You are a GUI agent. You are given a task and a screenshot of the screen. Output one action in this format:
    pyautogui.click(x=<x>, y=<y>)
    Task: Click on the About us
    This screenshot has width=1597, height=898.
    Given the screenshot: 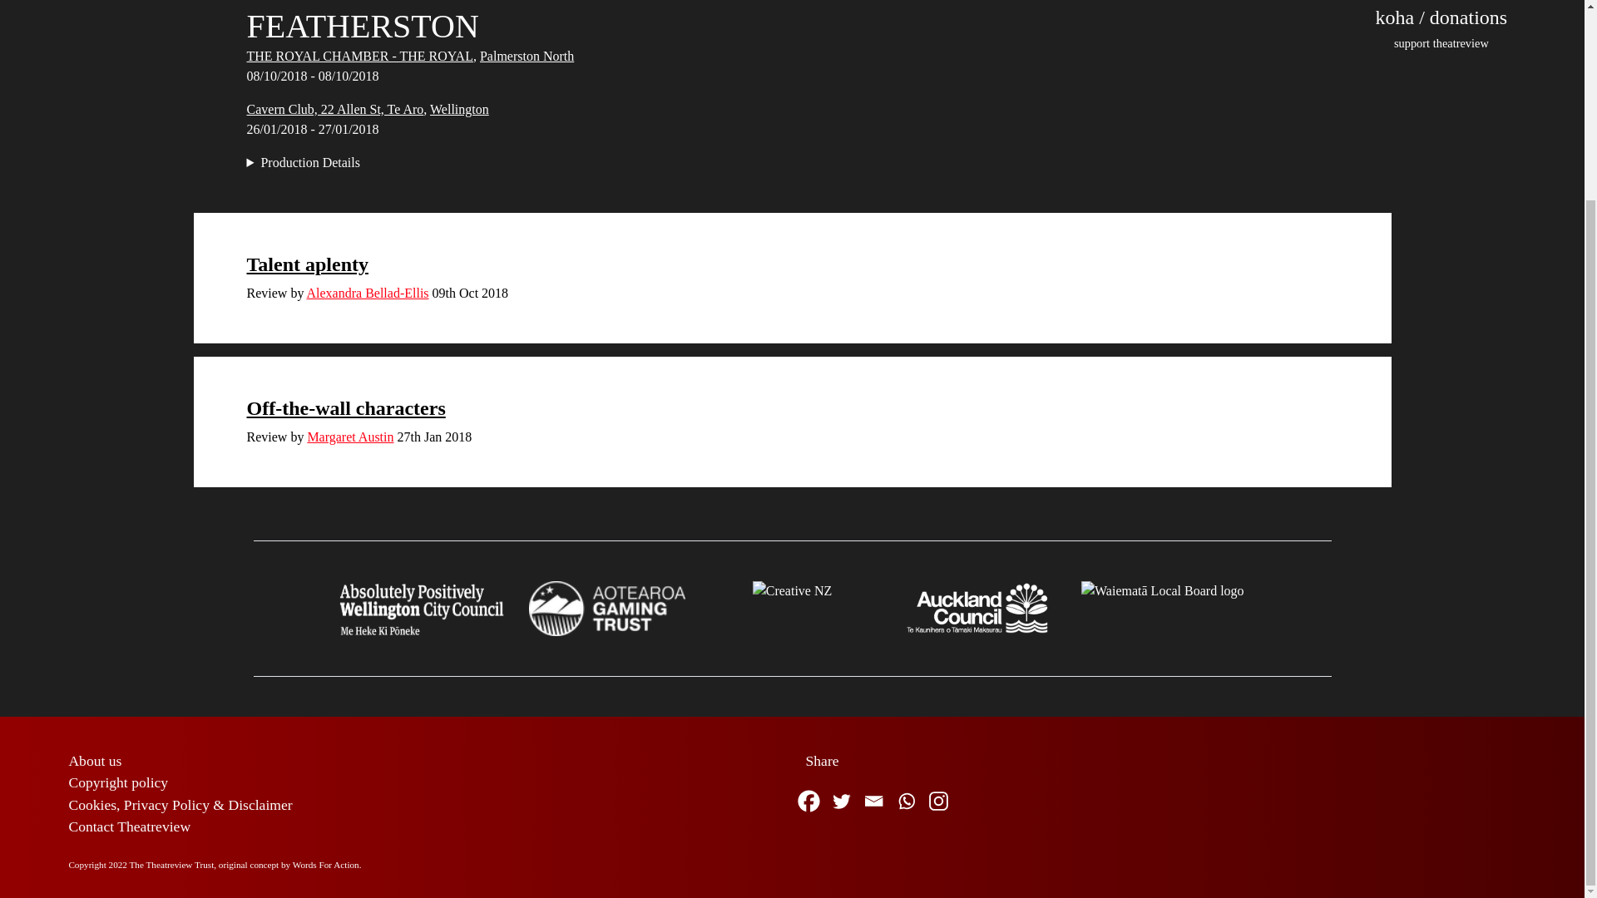 What is the action you would take?
    pyautogui.click(x=95, y=760)
    